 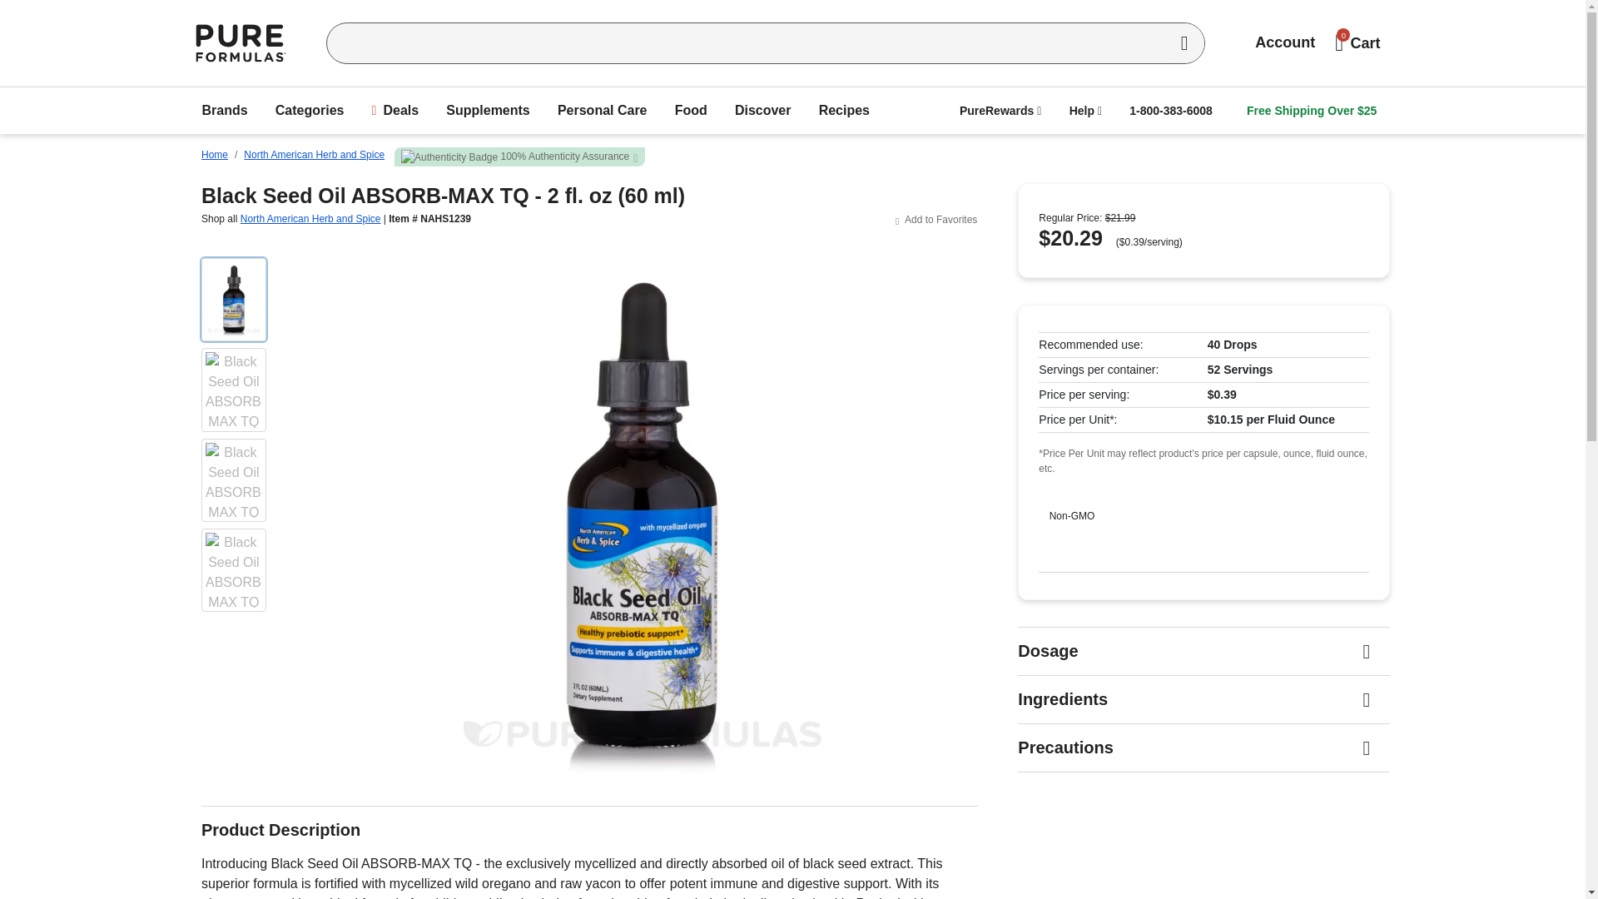 What do you see at coordinates (311, 218) in the screenshot?
I see `North American Herb and Spice` at bounding box center [311, 218].